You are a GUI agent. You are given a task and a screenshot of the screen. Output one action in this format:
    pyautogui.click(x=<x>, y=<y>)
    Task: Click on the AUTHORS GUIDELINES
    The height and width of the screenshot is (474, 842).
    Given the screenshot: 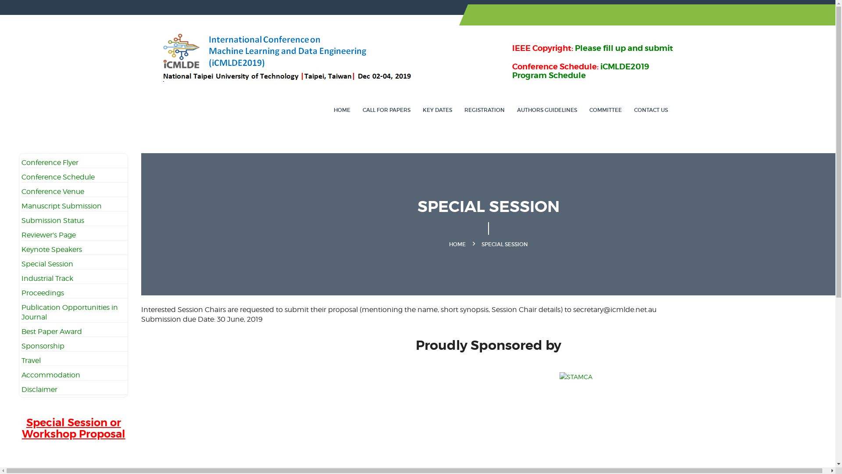 What is the action you would take?
    pyautogui.click(x=546, y=110)
    